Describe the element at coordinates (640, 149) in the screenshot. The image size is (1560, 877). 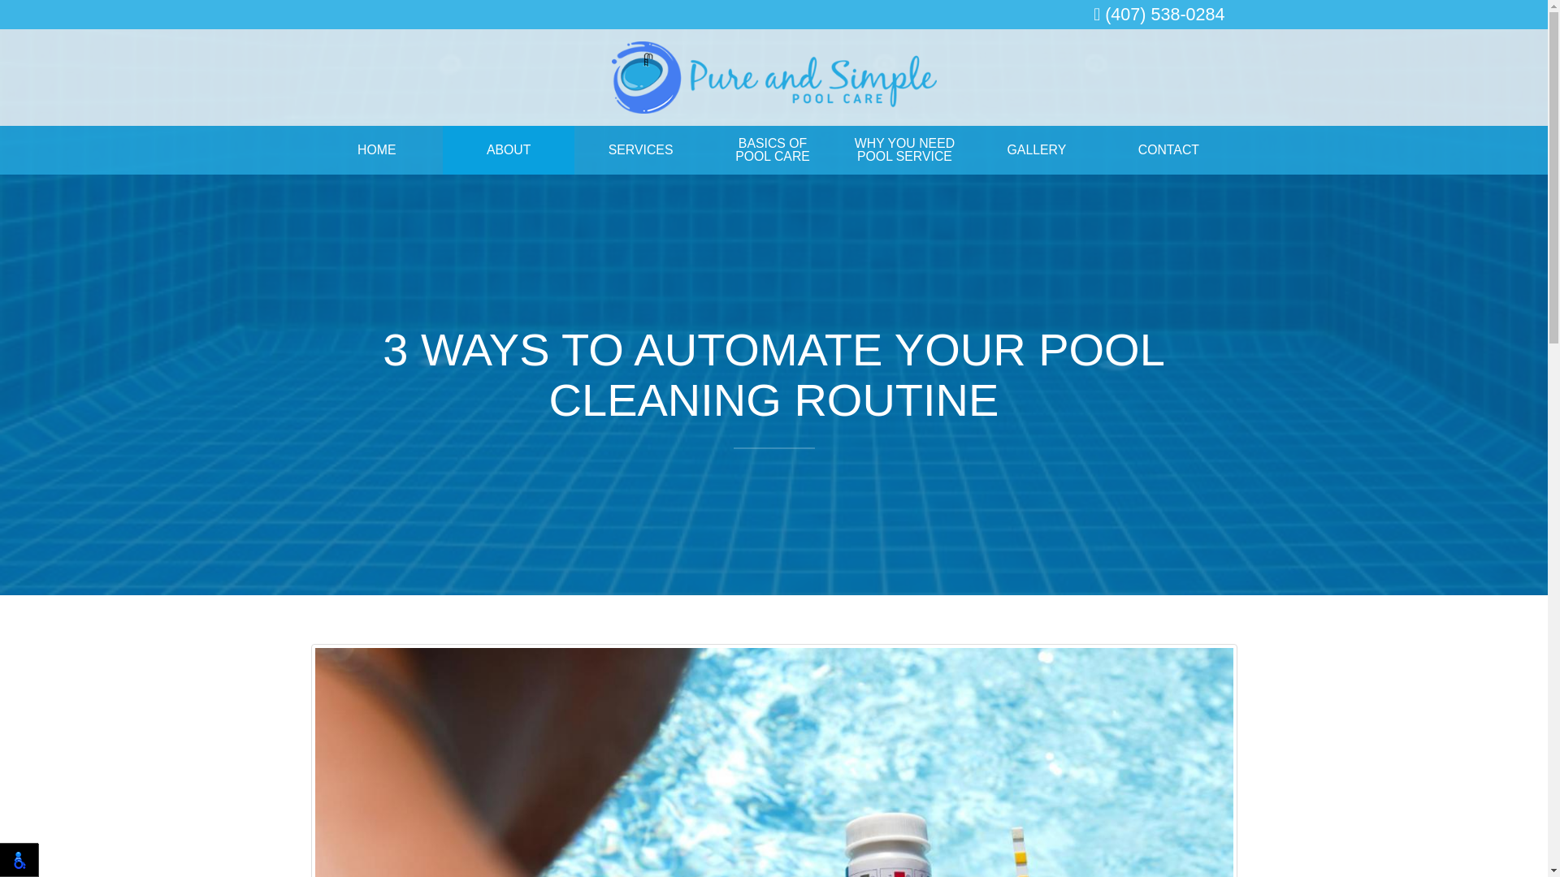
I see `About` at that location.